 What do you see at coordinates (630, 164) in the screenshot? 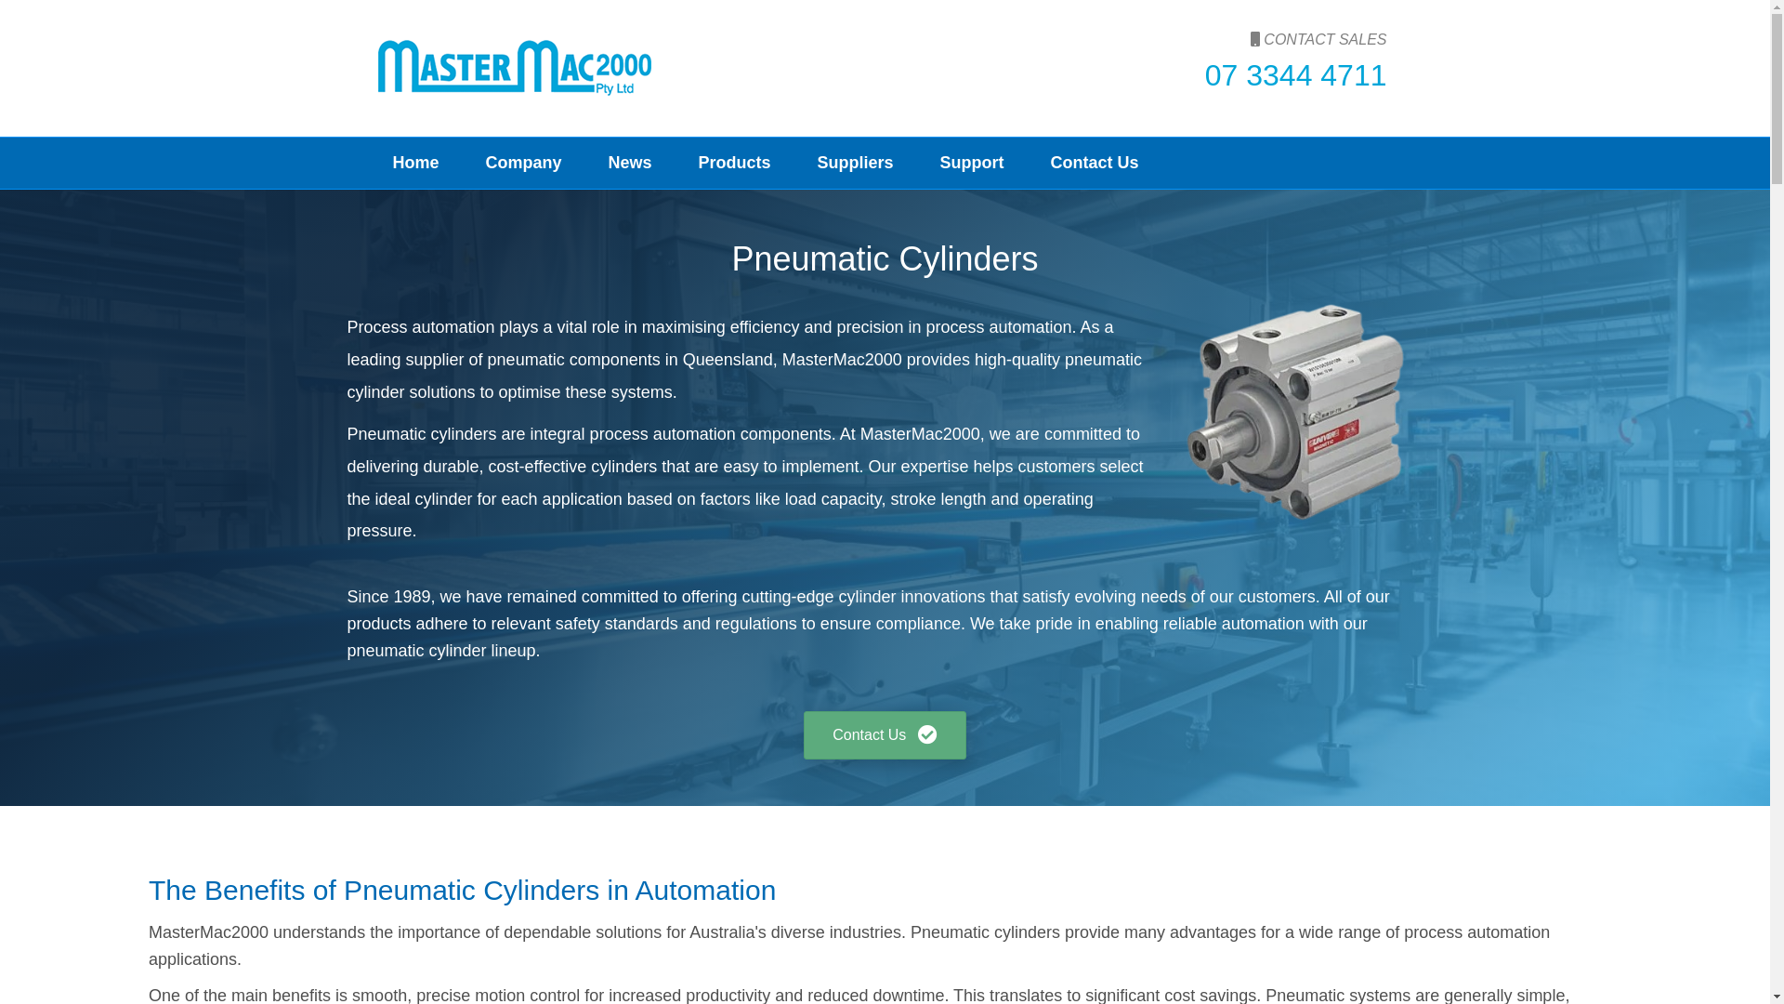
I see `News` at bounding box center [630, 164].